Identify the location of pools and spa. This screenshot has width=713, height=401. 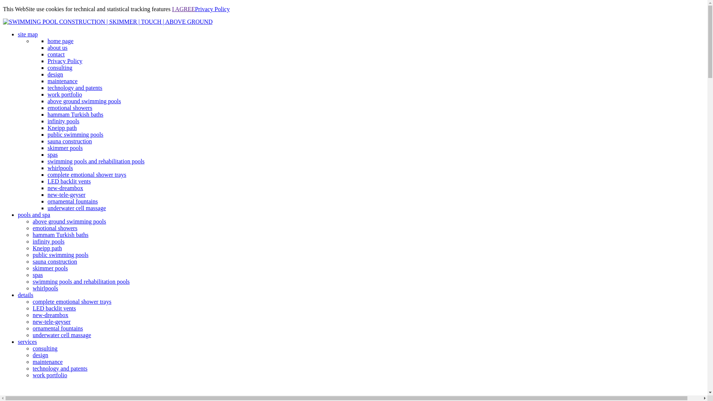
(34, 215).